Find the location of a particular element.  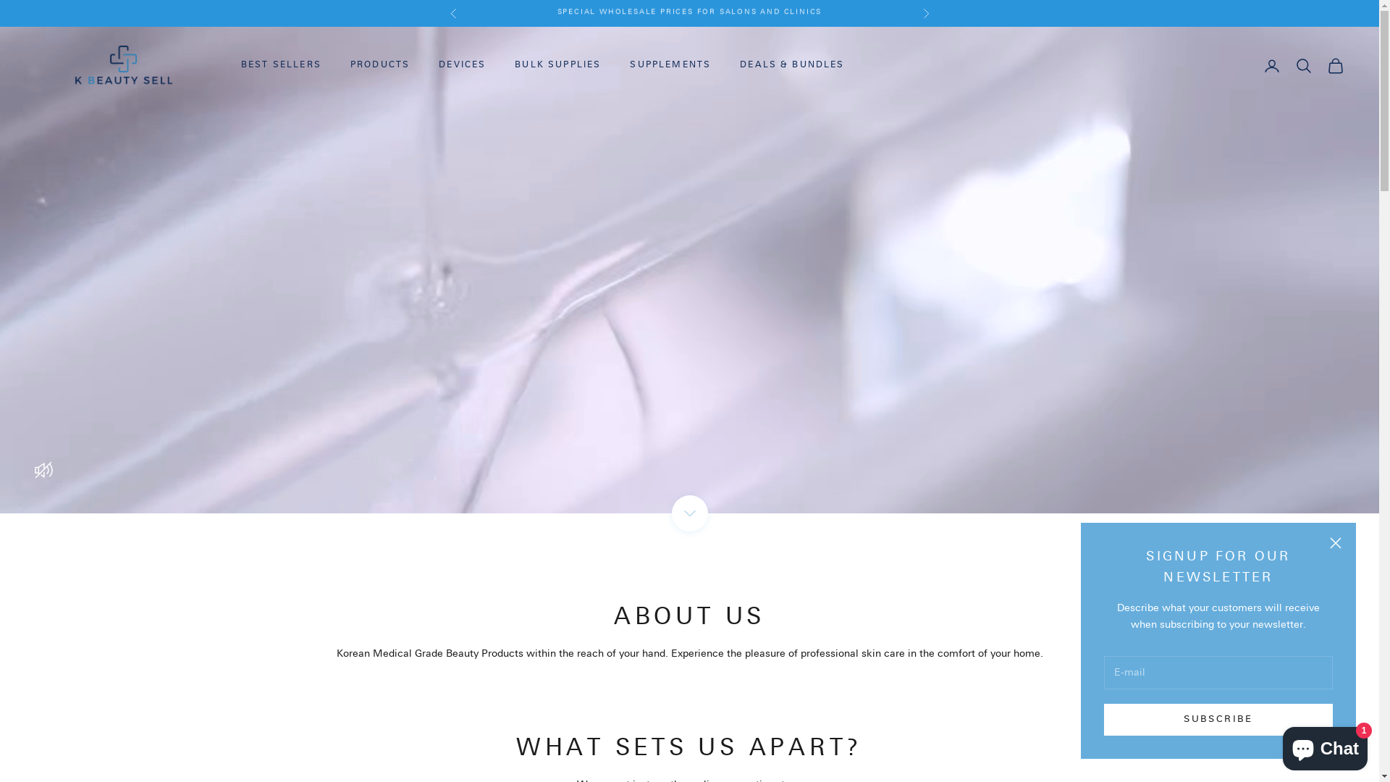

BEST SELLERS is located at coordinates (281, 65).